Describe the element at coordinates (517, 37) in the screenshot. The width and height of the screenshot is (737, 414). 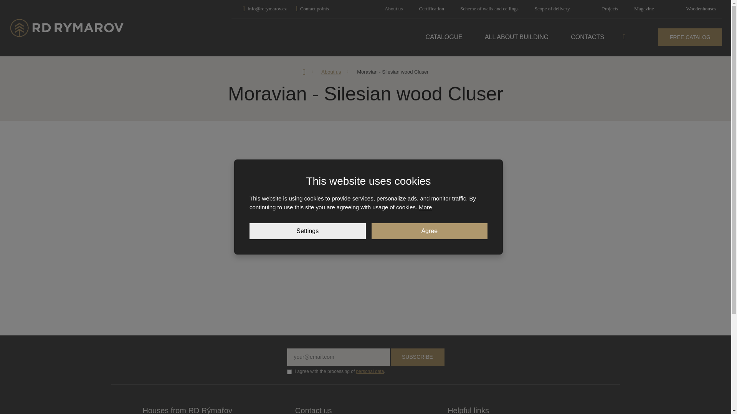
I see `ALL ABOUT BUILDING` at that location.